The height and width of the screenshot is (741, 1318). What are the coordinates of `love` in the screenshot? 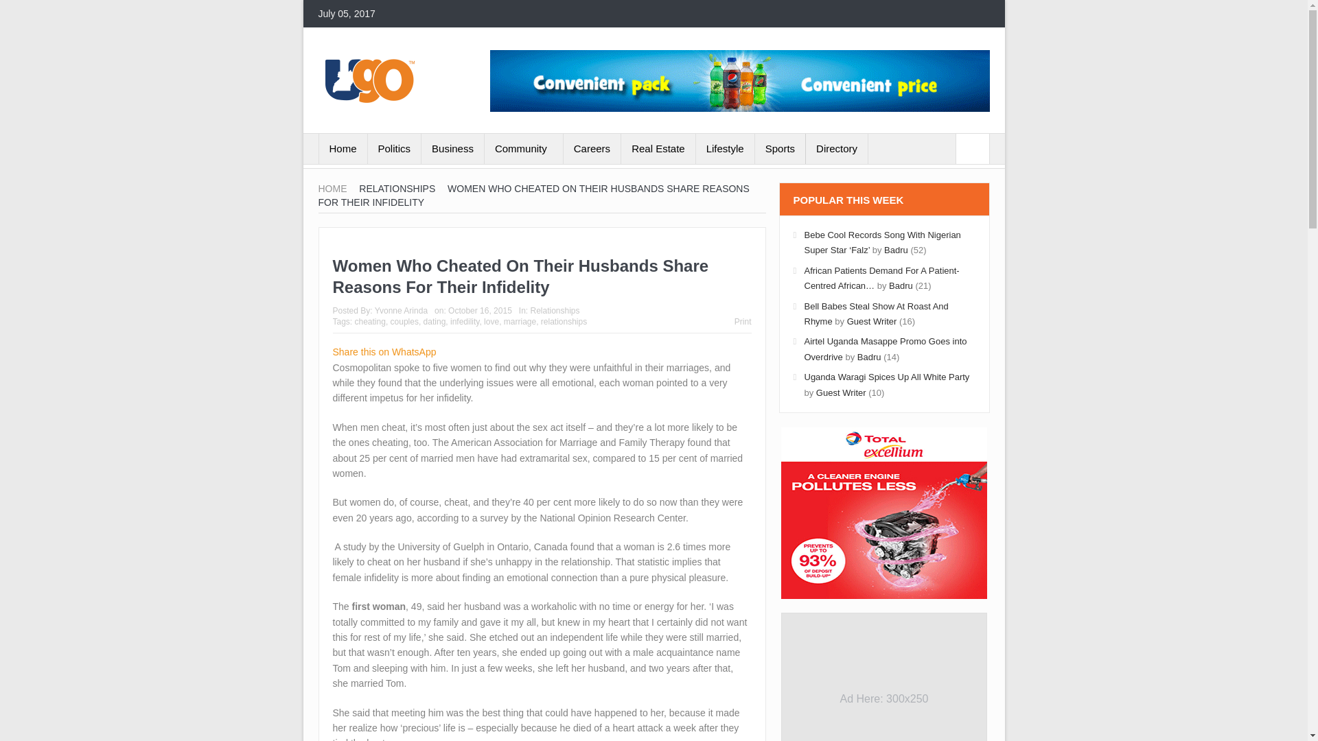 It's located at (492, 322).